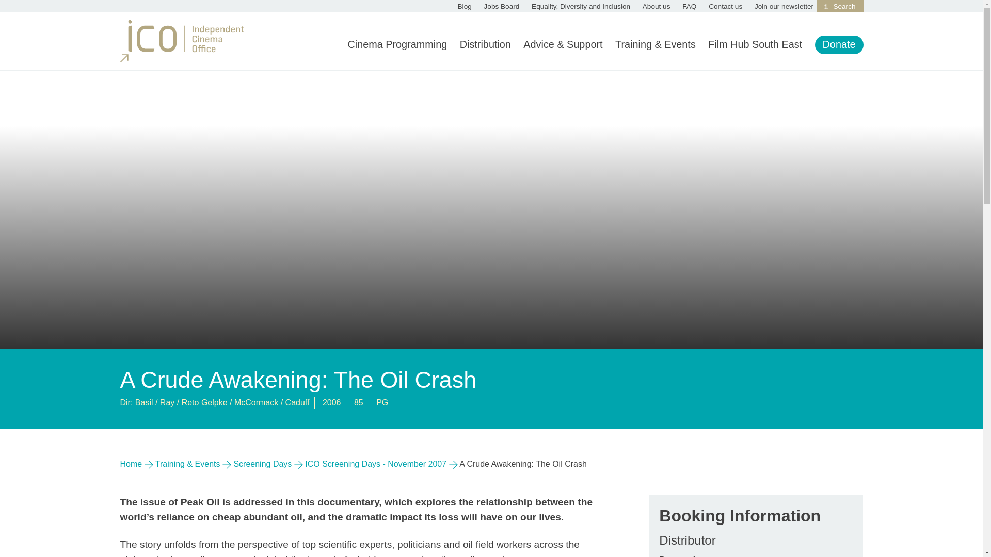  What do you see at coordinates (784, 6) in the screenshot?
I see `Join our newsletter` at bounding box center [784, 6].